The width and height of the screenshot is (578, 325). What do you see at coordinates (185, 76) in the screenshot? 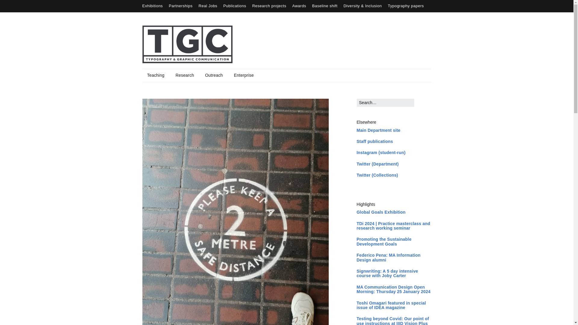
I see `Research` at bounding box center [185, 76].